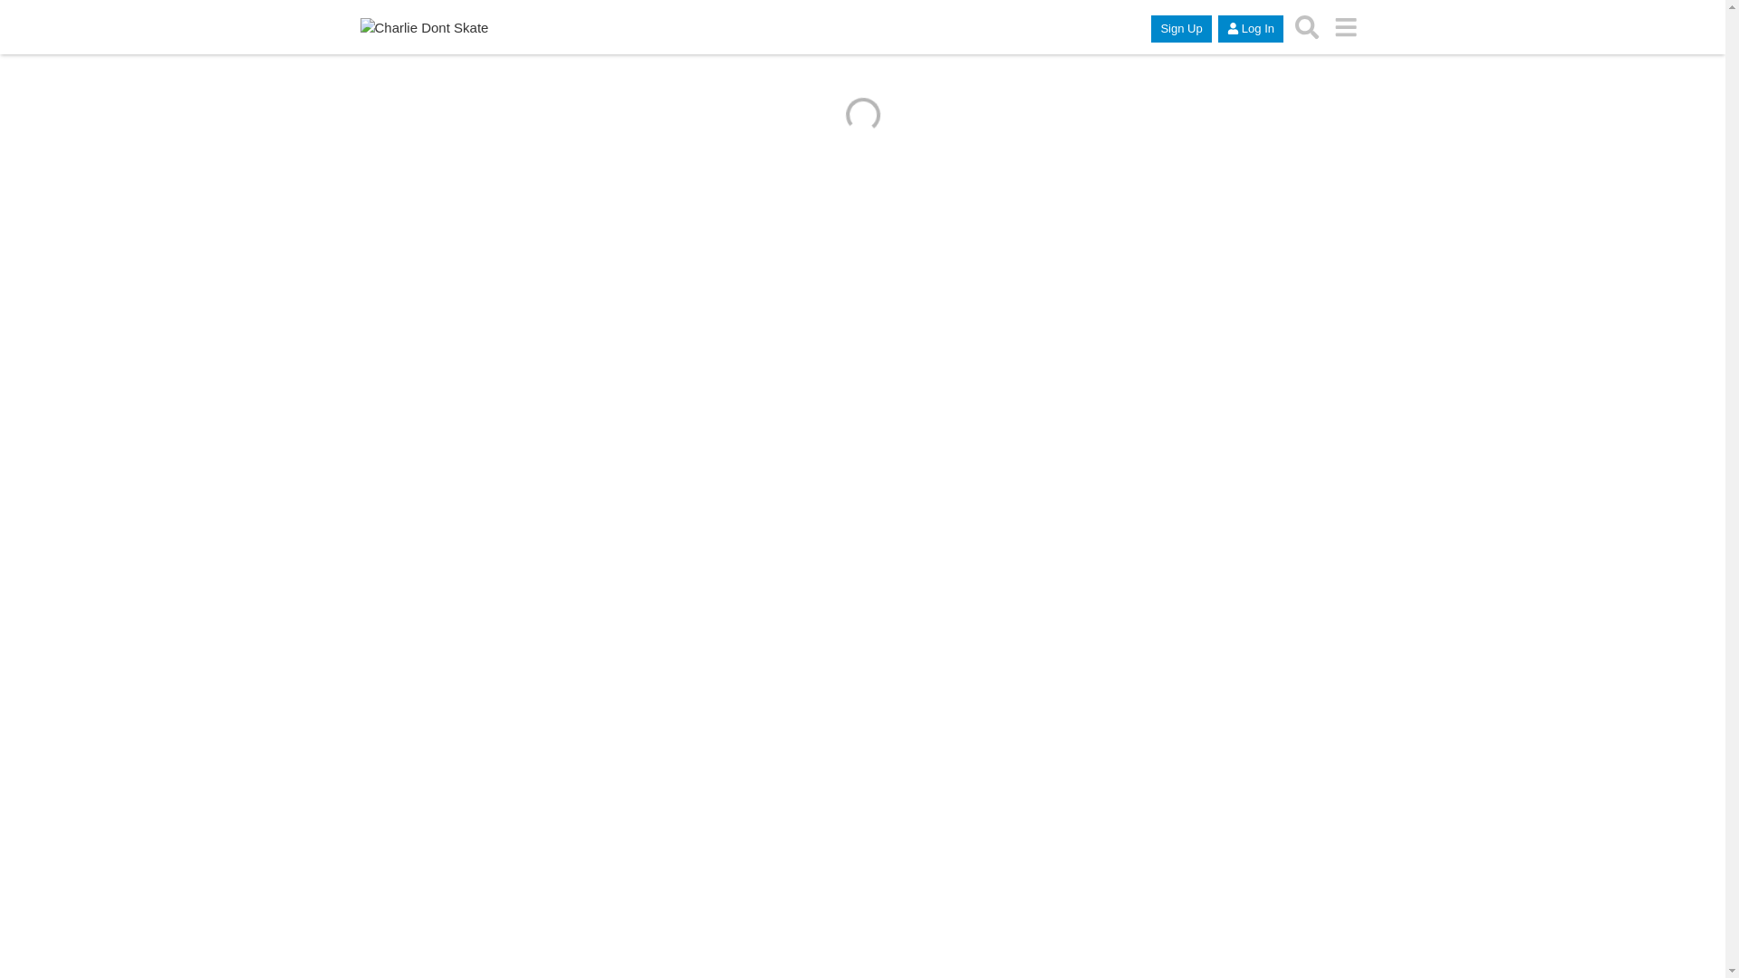 The height and width of the screenshot is (978, 1739). I want to click on Sign Up, so click(1181, 28).